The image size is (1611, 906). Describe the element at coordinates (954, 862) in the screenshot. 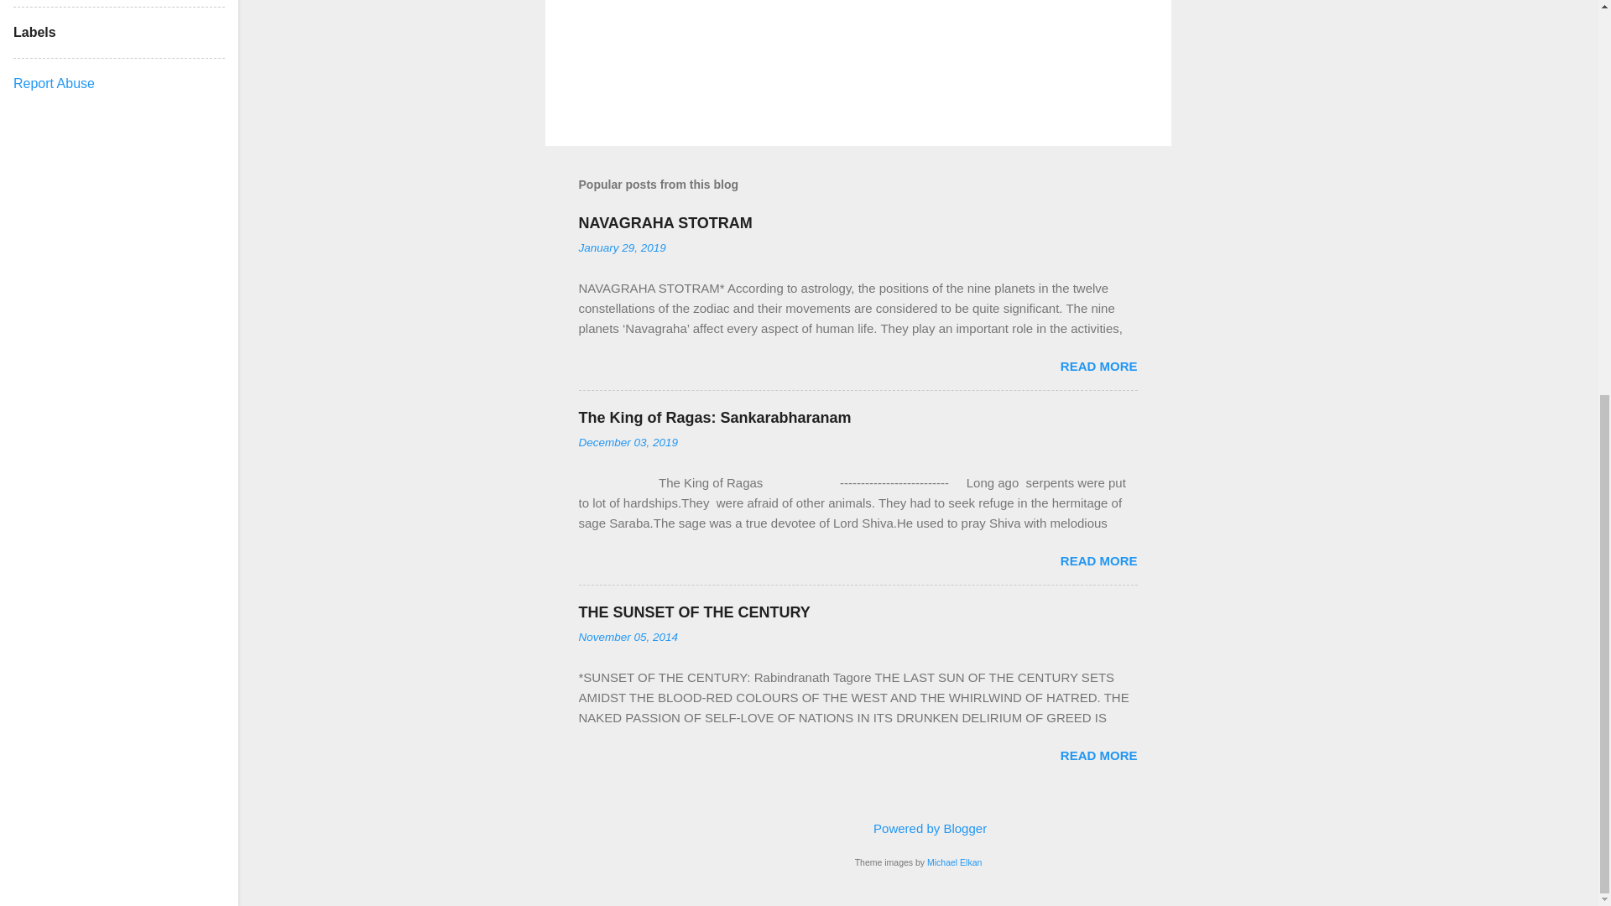

I see `Michael Elkan` at that location.